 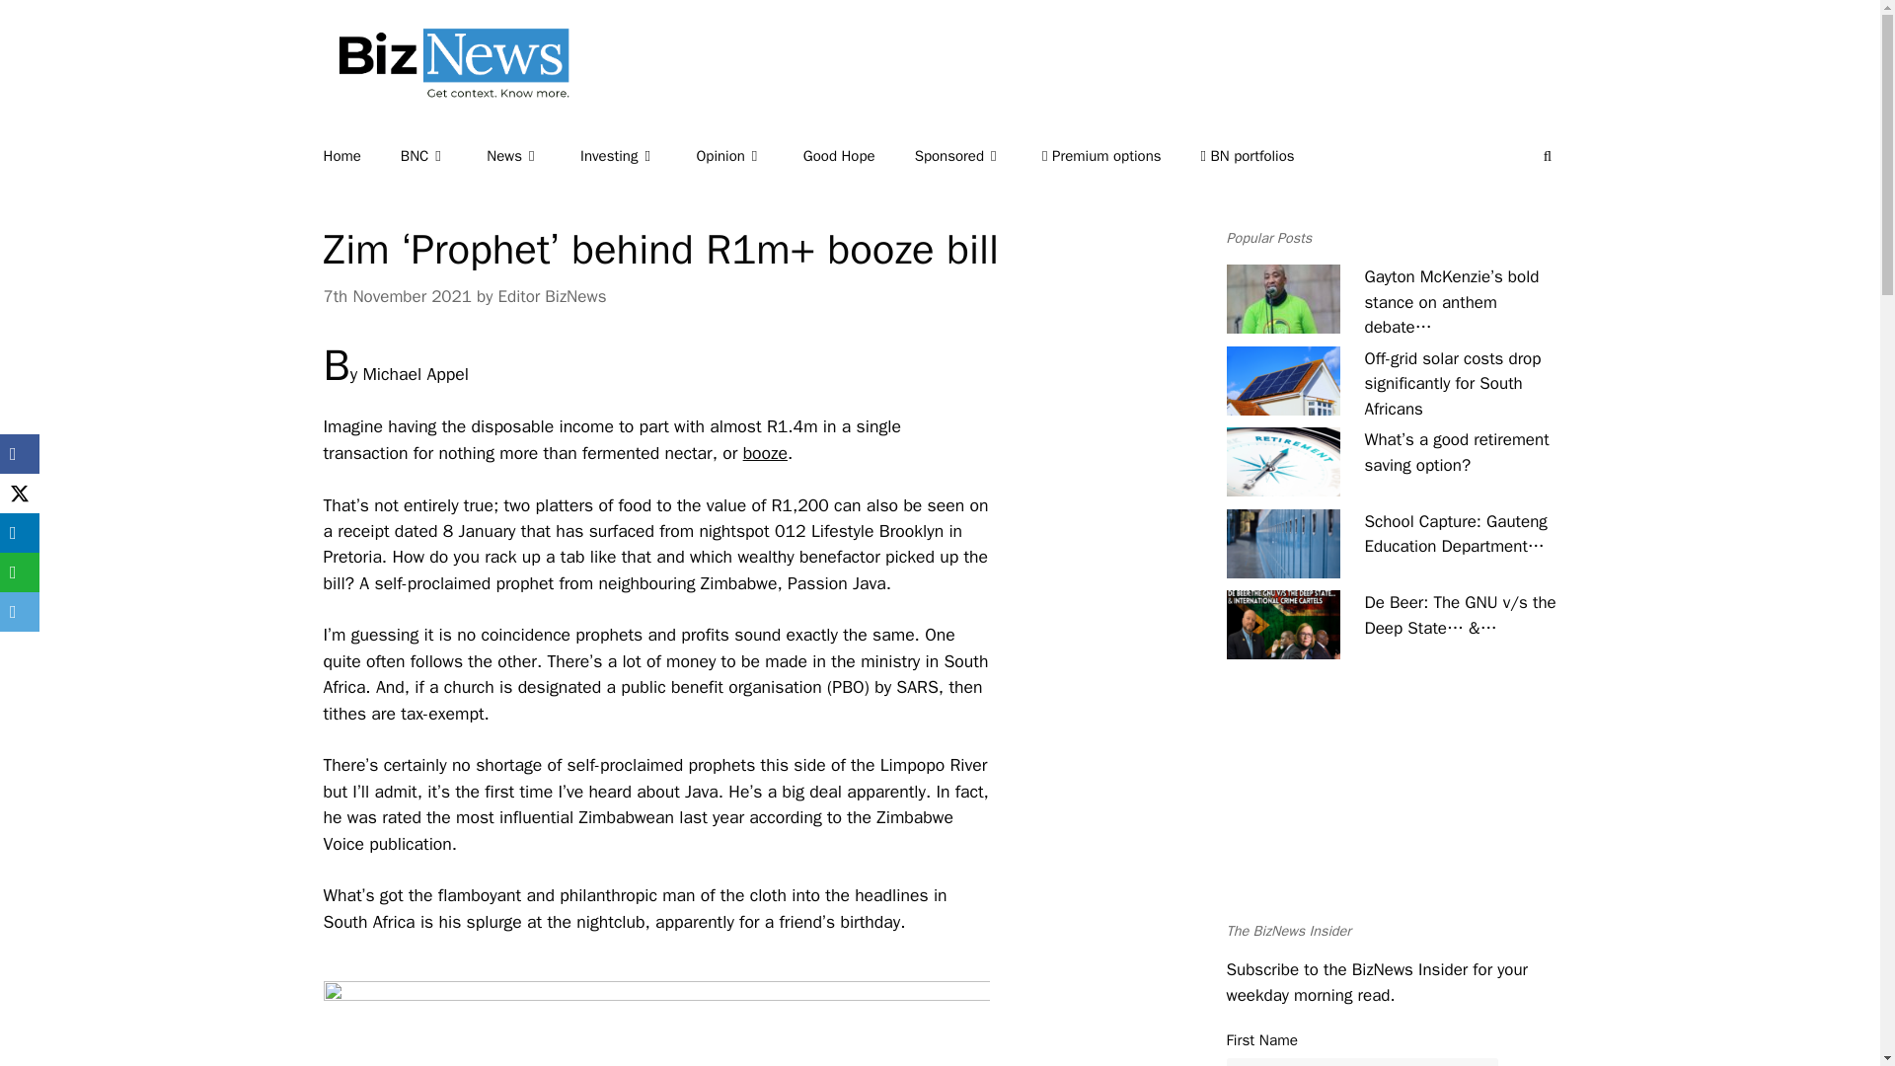 I want to click on BNC, so click(x=443, y=156).